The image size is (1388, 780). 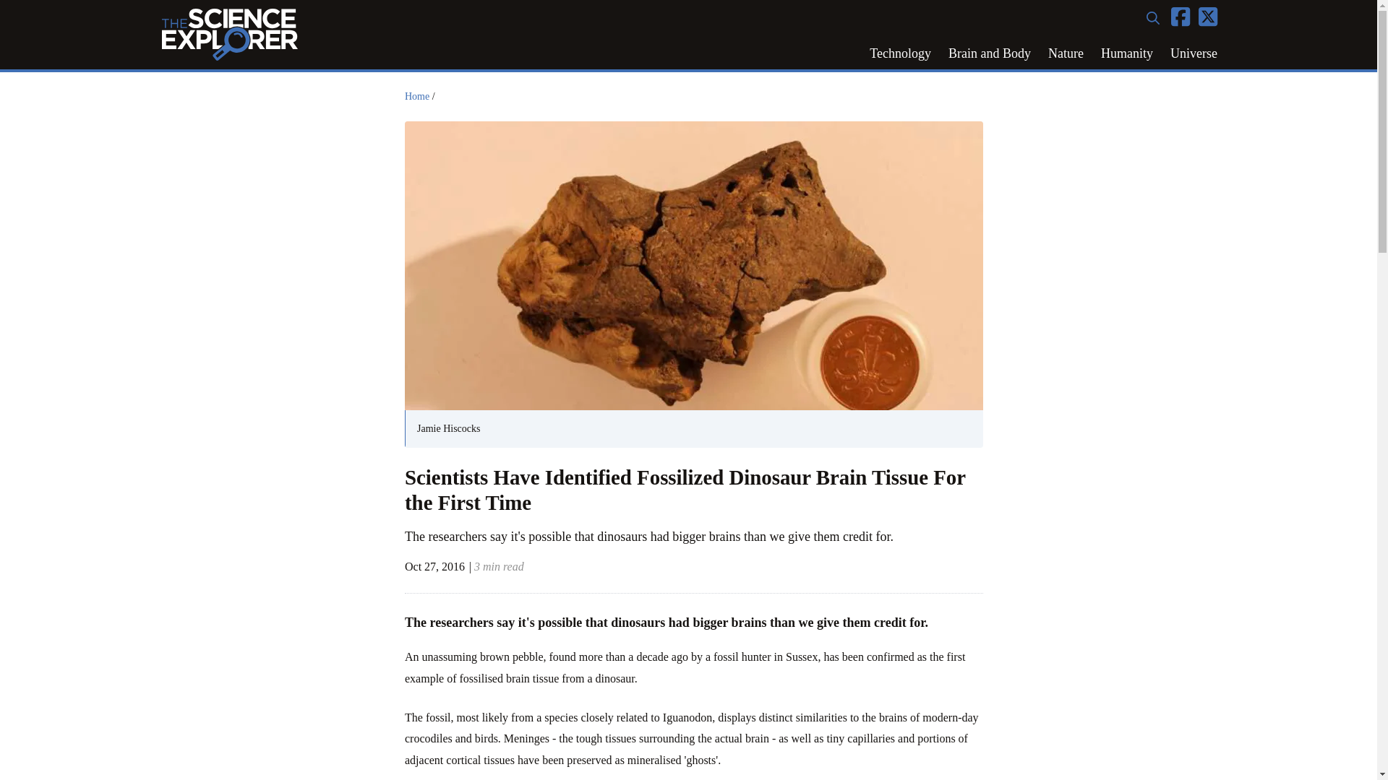 What do you see at coordinates (1194, 53) in the screenshot?
I see `Universe` at bounding box center [1194, 53].